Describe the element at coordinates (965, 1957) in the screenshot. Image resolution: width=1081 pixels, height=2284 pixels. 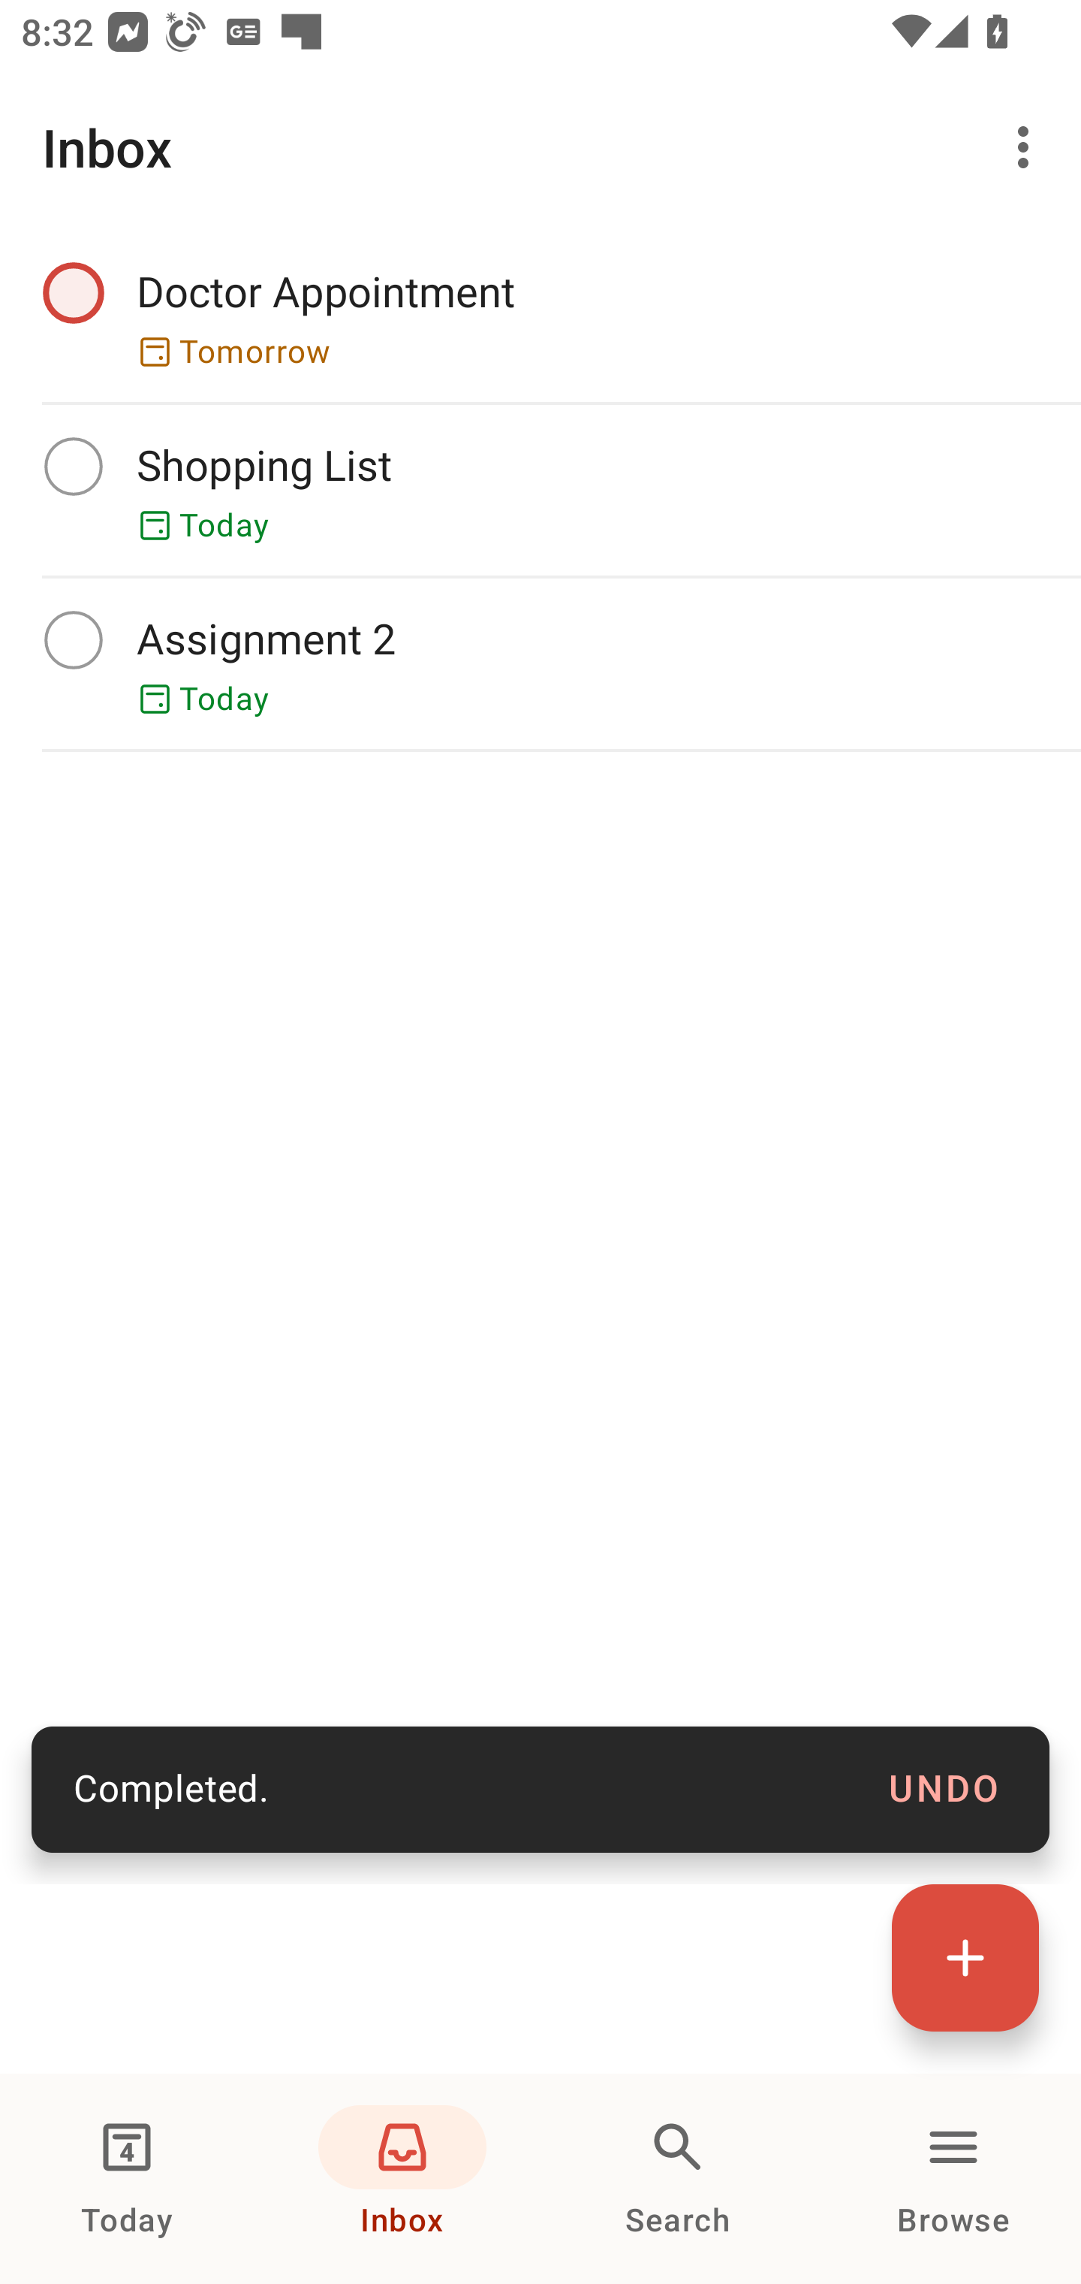
I see `Quick add` at that location.